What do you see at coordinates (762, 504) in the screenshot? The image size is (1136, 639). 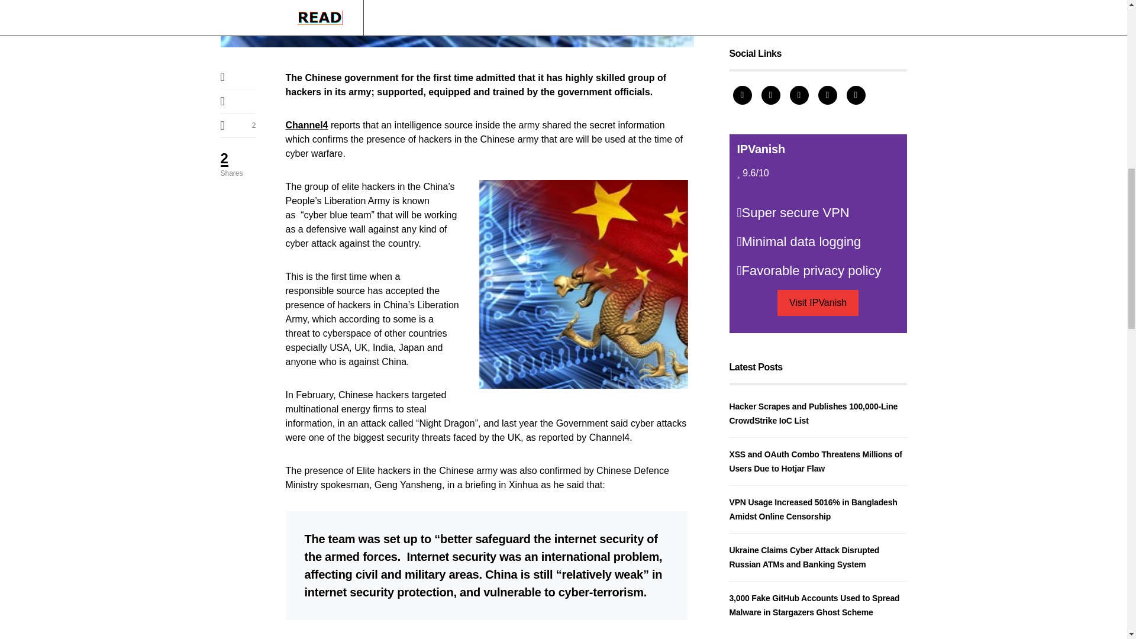 I see `View all posts by Cyber Newswire` at bounding box center [762, 504].